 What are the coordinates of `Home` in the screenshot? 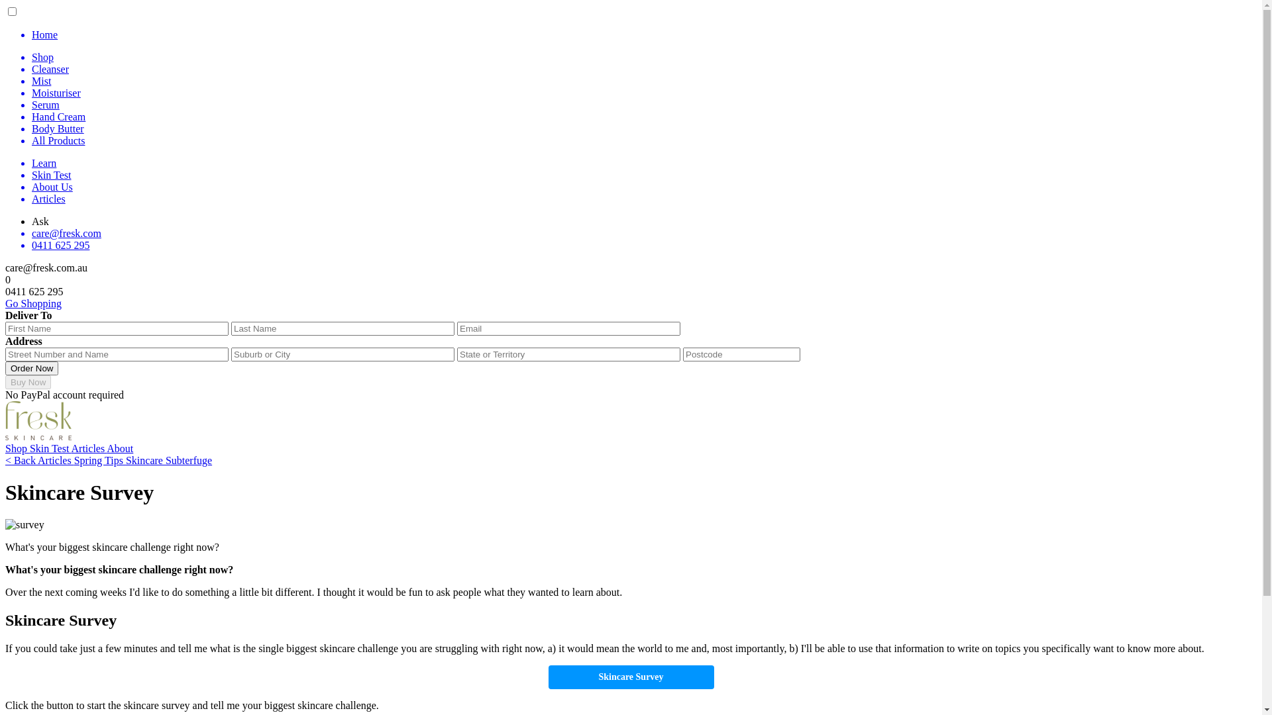 It's located at (644, 35).